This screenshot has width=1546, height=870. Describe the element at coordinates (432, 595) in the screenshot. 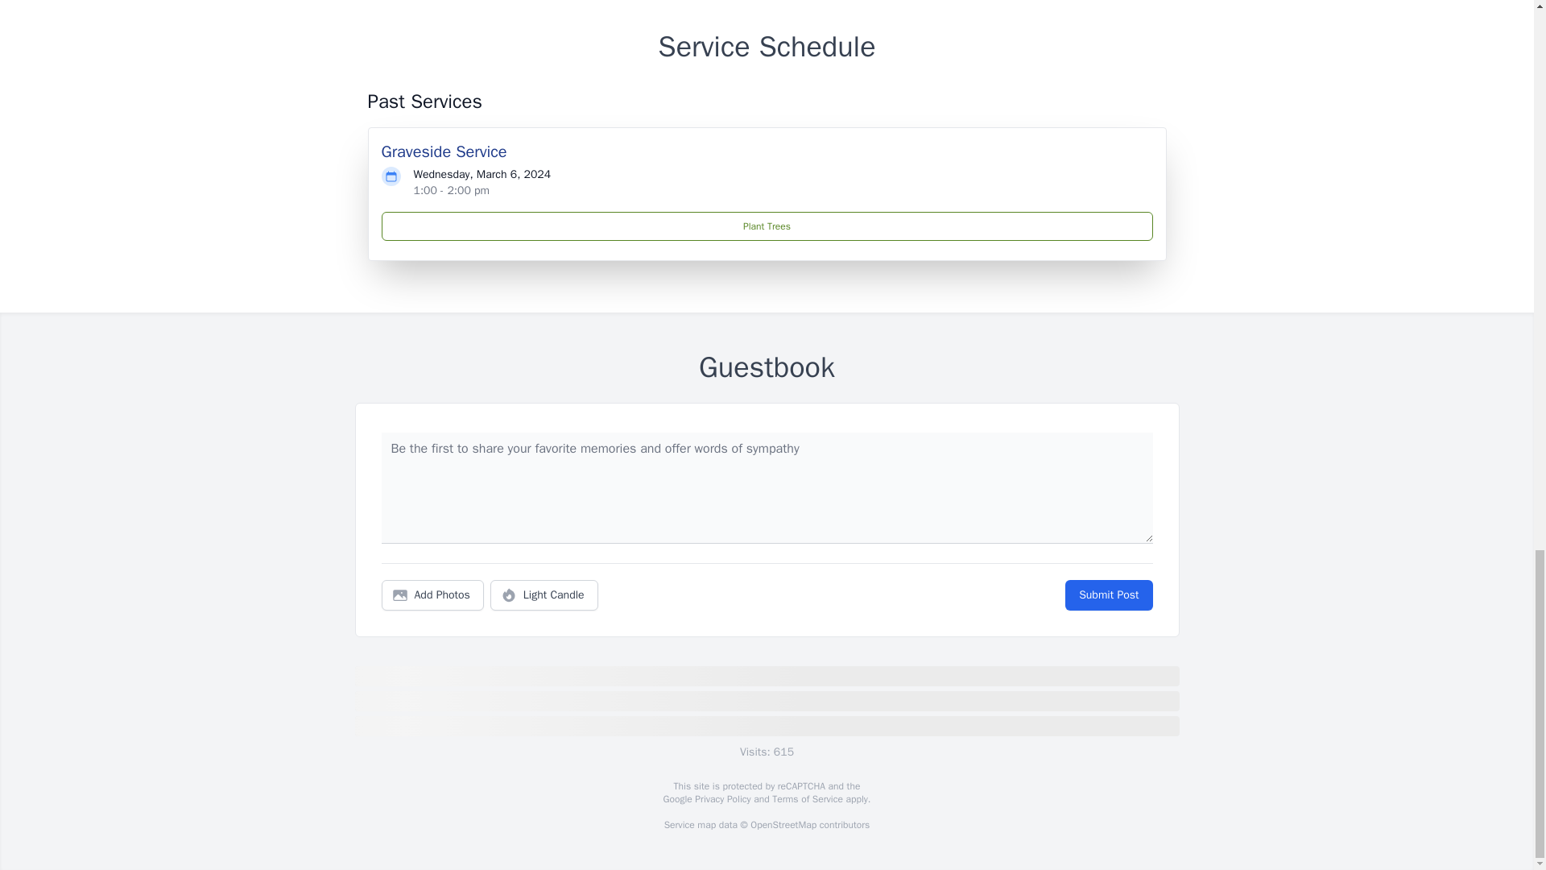

I see `Add Photos` at that location.